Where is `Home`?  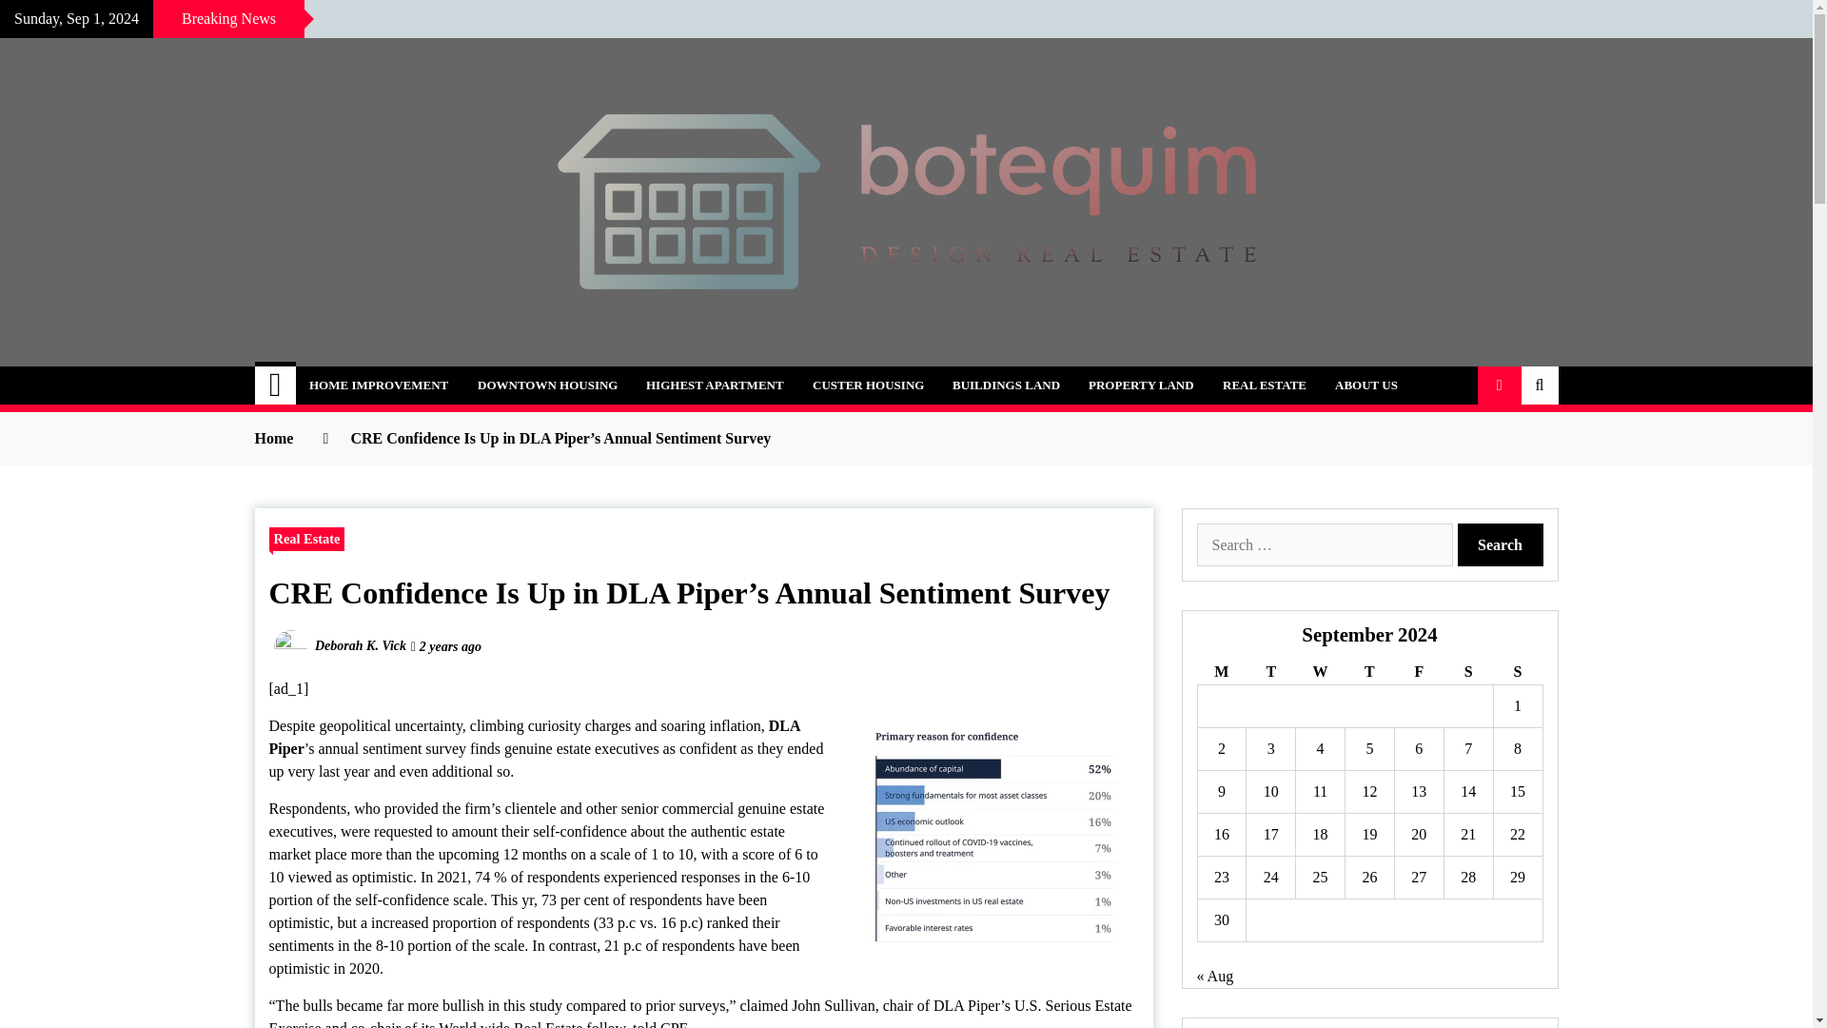 Home is located at coordinates (276, 385).